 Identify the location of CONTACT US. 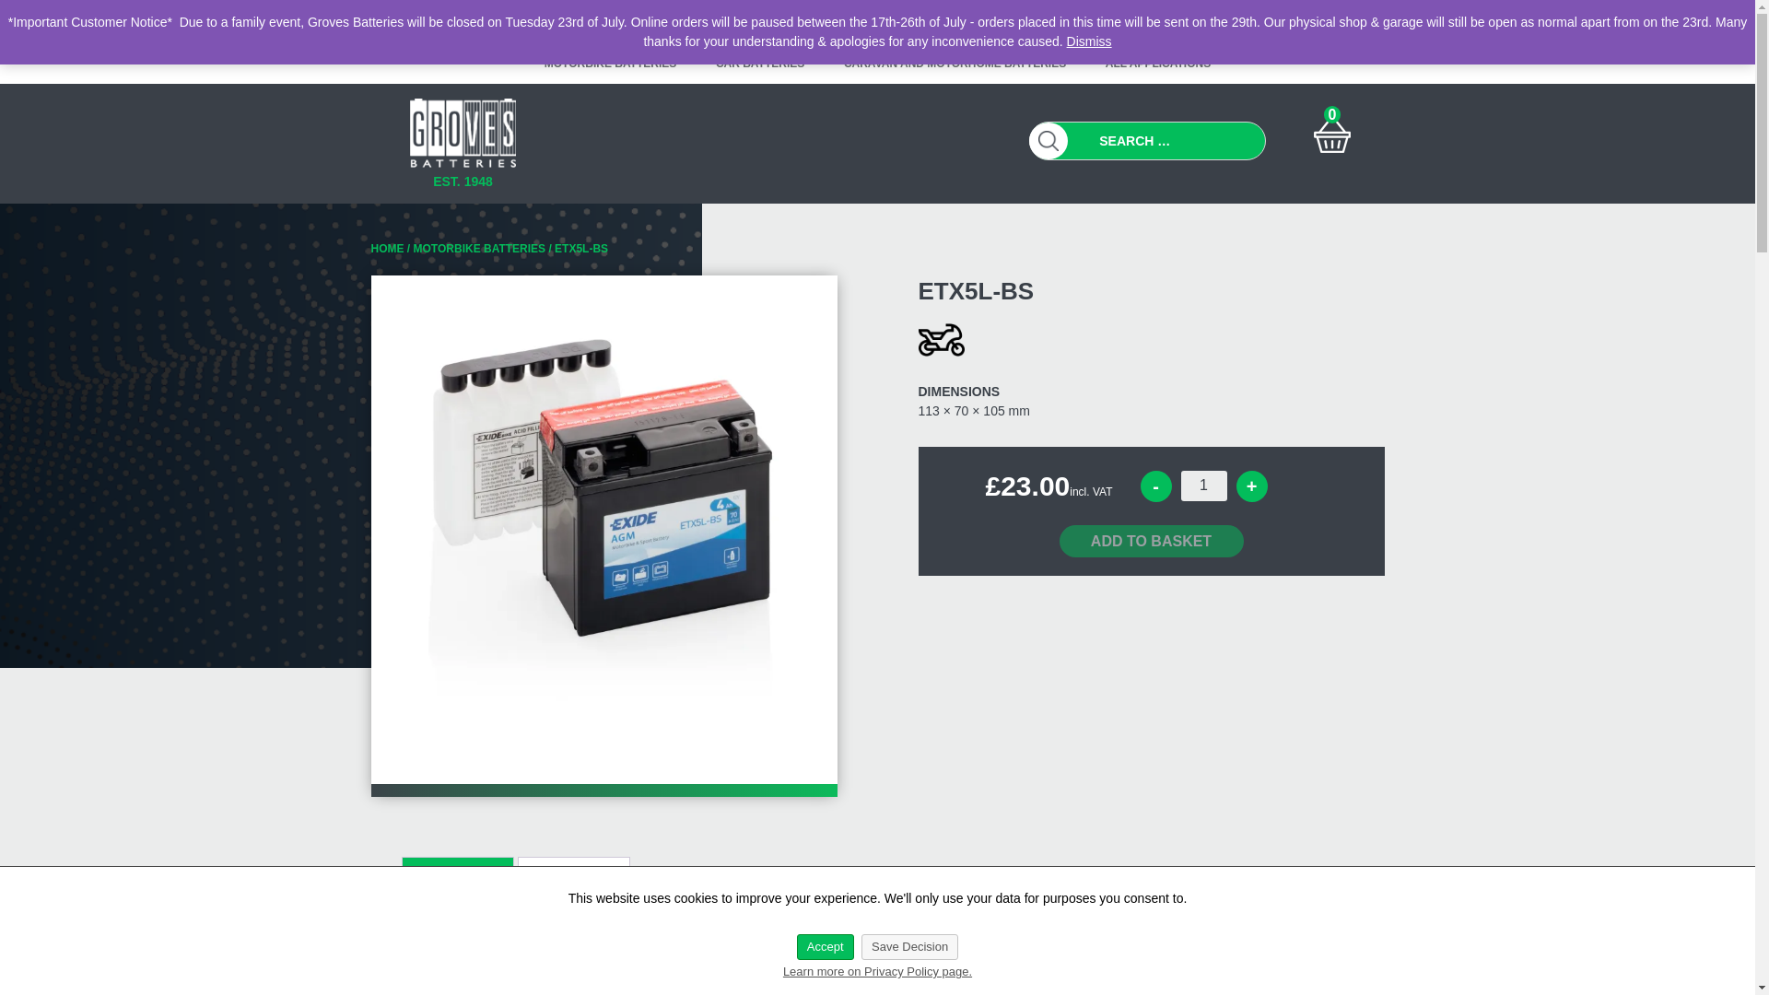
(1120, 17).